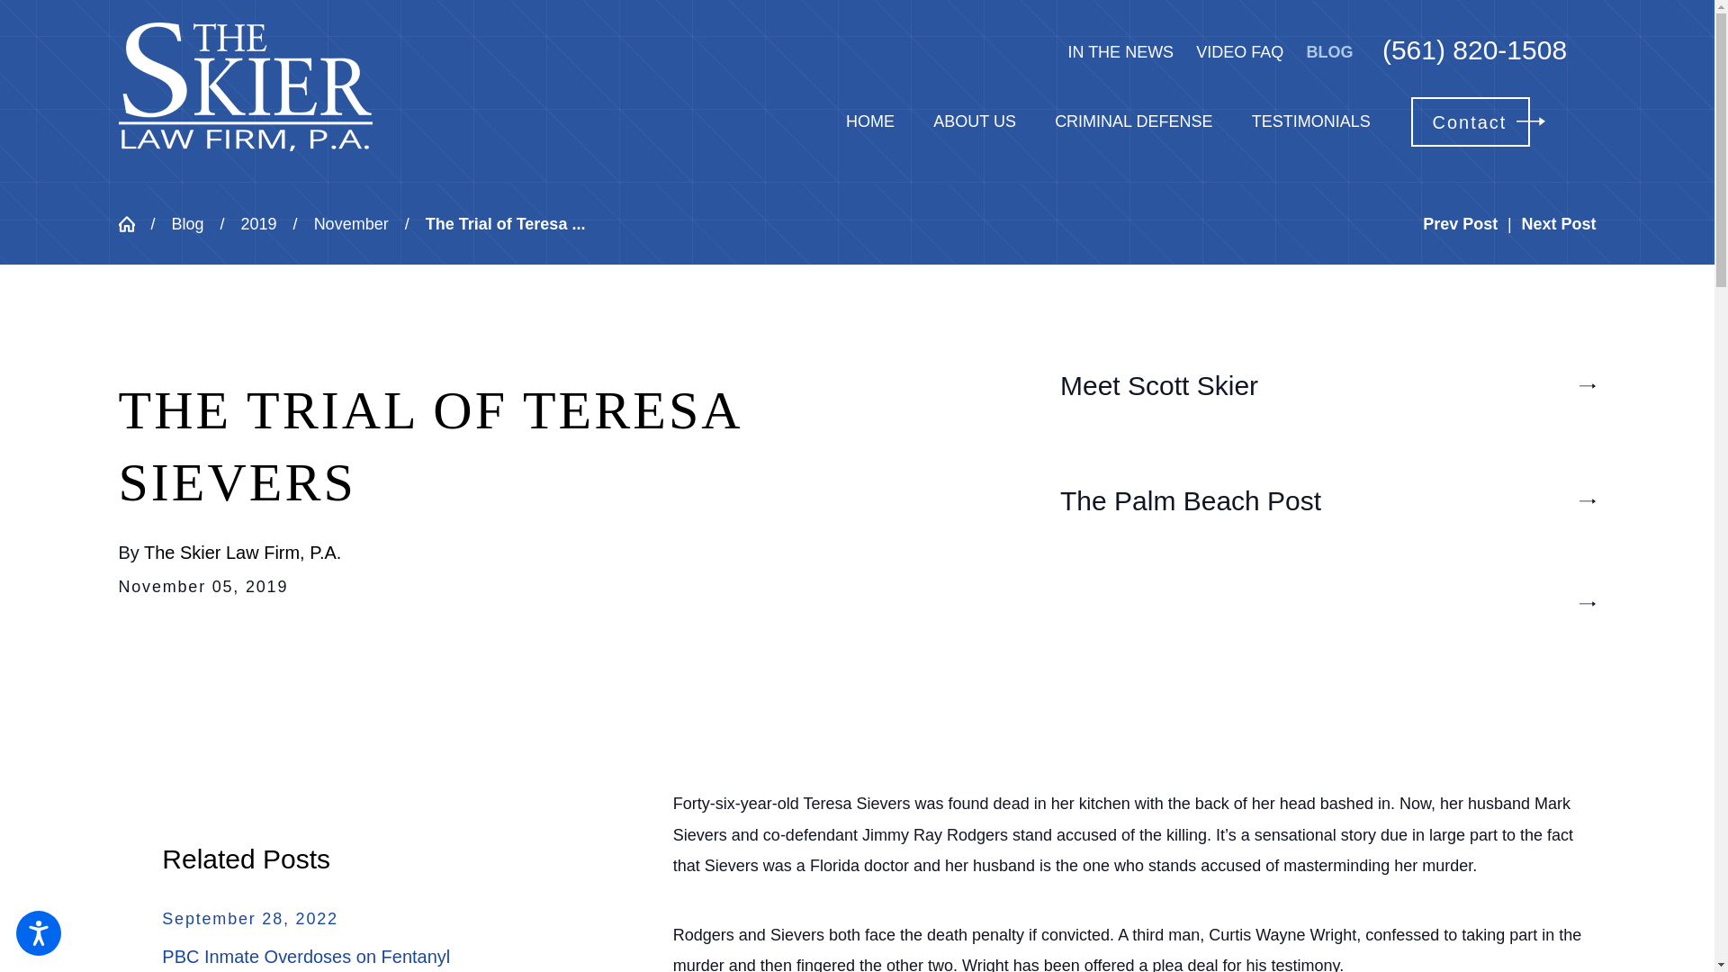  Describe the element at coordinates (1329, 52) in the screenshot. I see `BLOG` at that location.